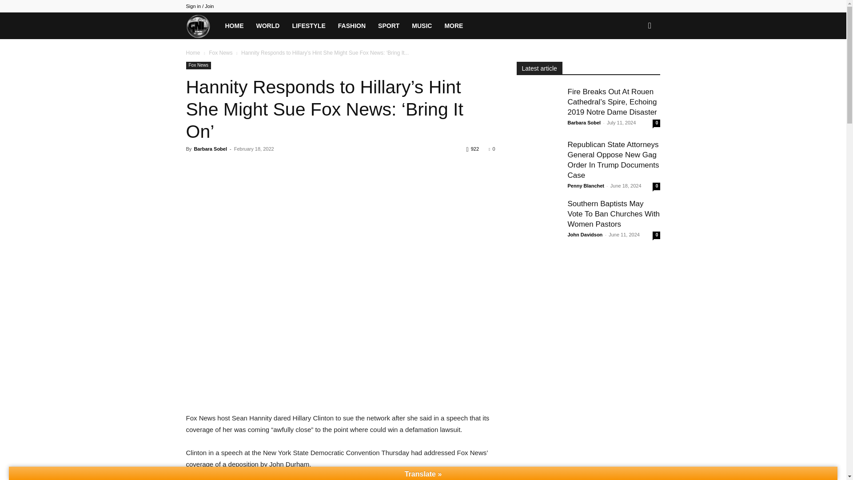 This screenshot has width=853, height=480. What do you see at coordinates (234, 26) in the screenshot?
I see `HOME` at bounding box center [234, 26].